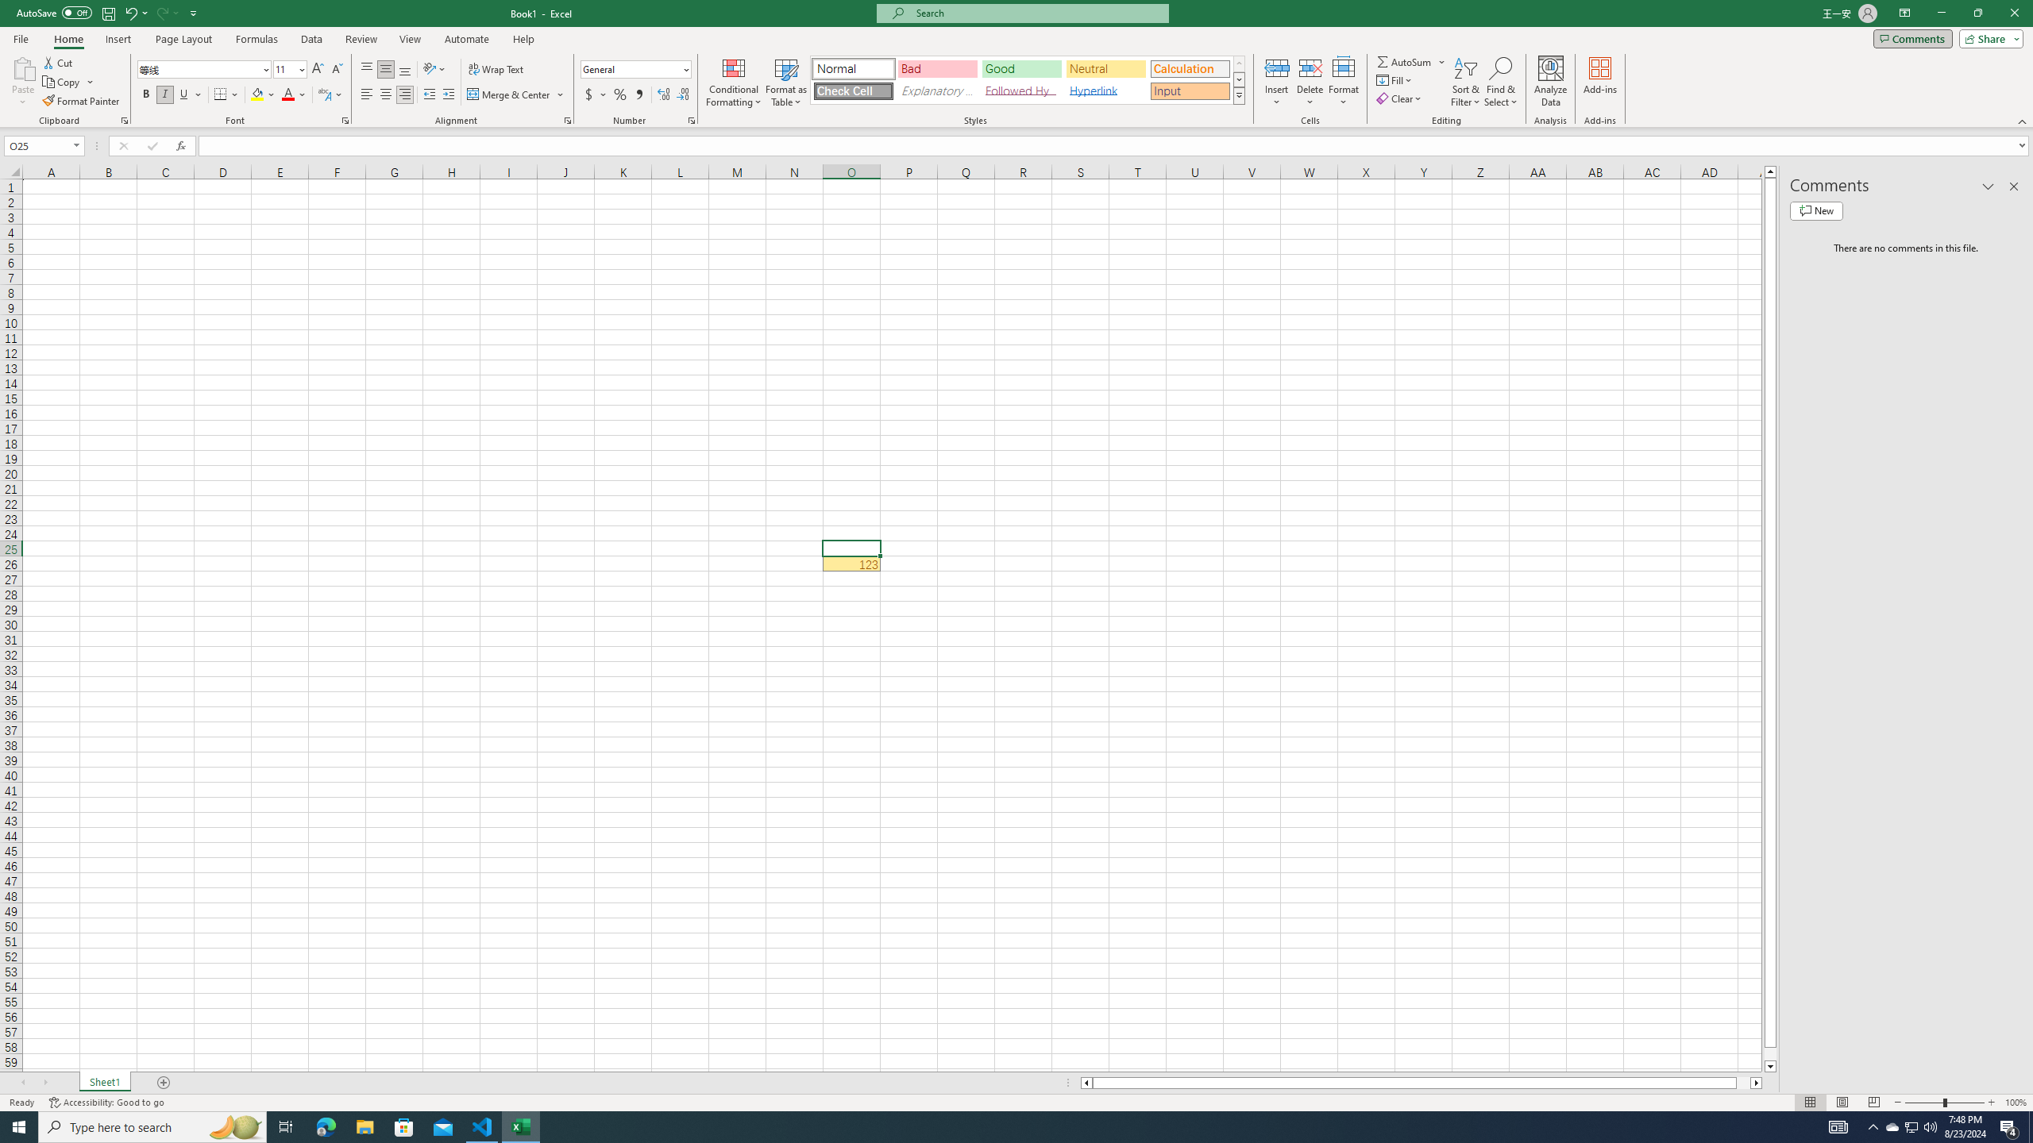  Describe the element at coordinates (263, 95) in the screenshot. I see `Fill Color` at that location.